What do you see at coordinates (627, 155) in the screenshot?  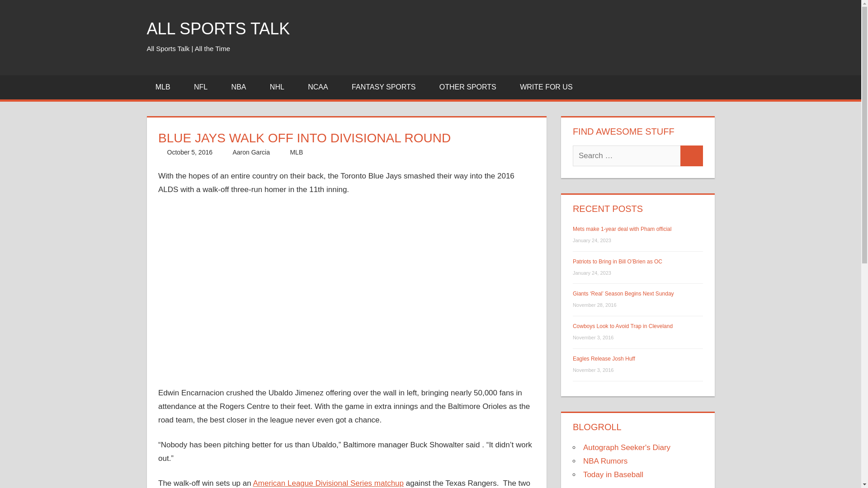 I see `Search for:` at bounding box center [627, 155].